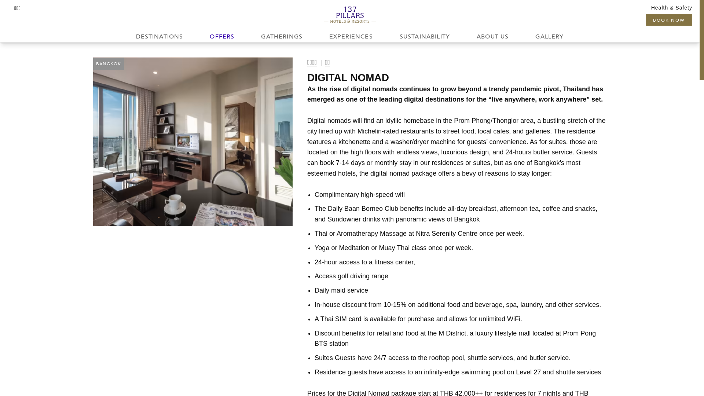 The height and width of the screenshot is (396, 704). Describe the element at coordinates (425, 37) in the screenshot. I see `SUSTAINABILITY` at that location.